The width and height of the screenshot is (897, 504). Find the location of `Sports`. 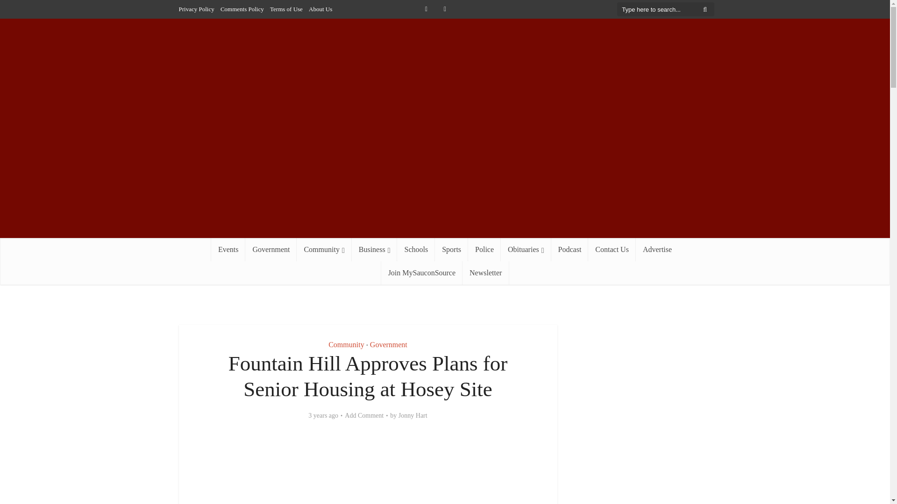

Sports is located at coordinates (451, 249).